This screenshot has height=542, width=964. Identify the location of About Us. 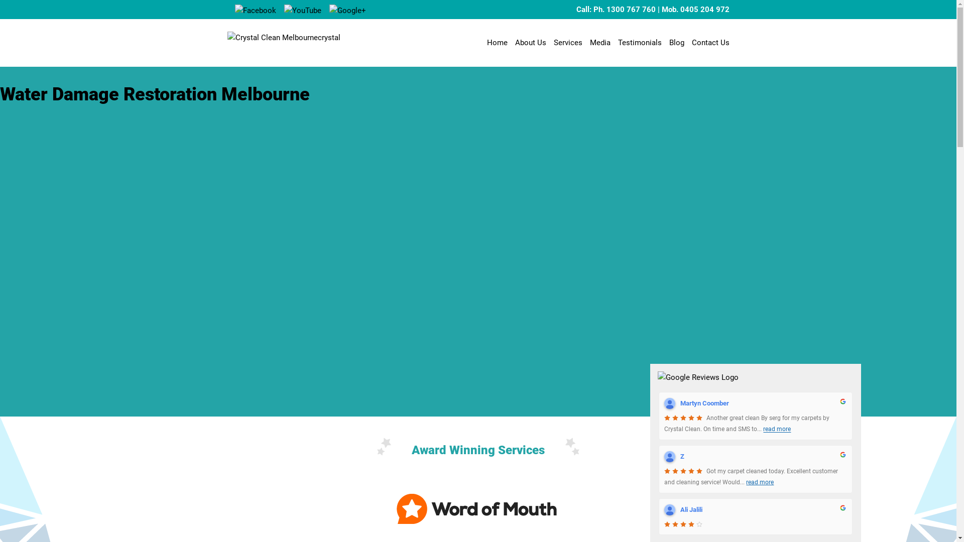
(531, 43).